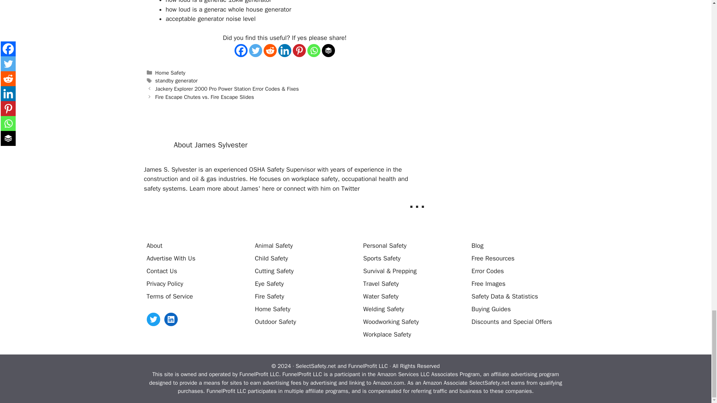  I want to click on Twitter, so click(255, 50).